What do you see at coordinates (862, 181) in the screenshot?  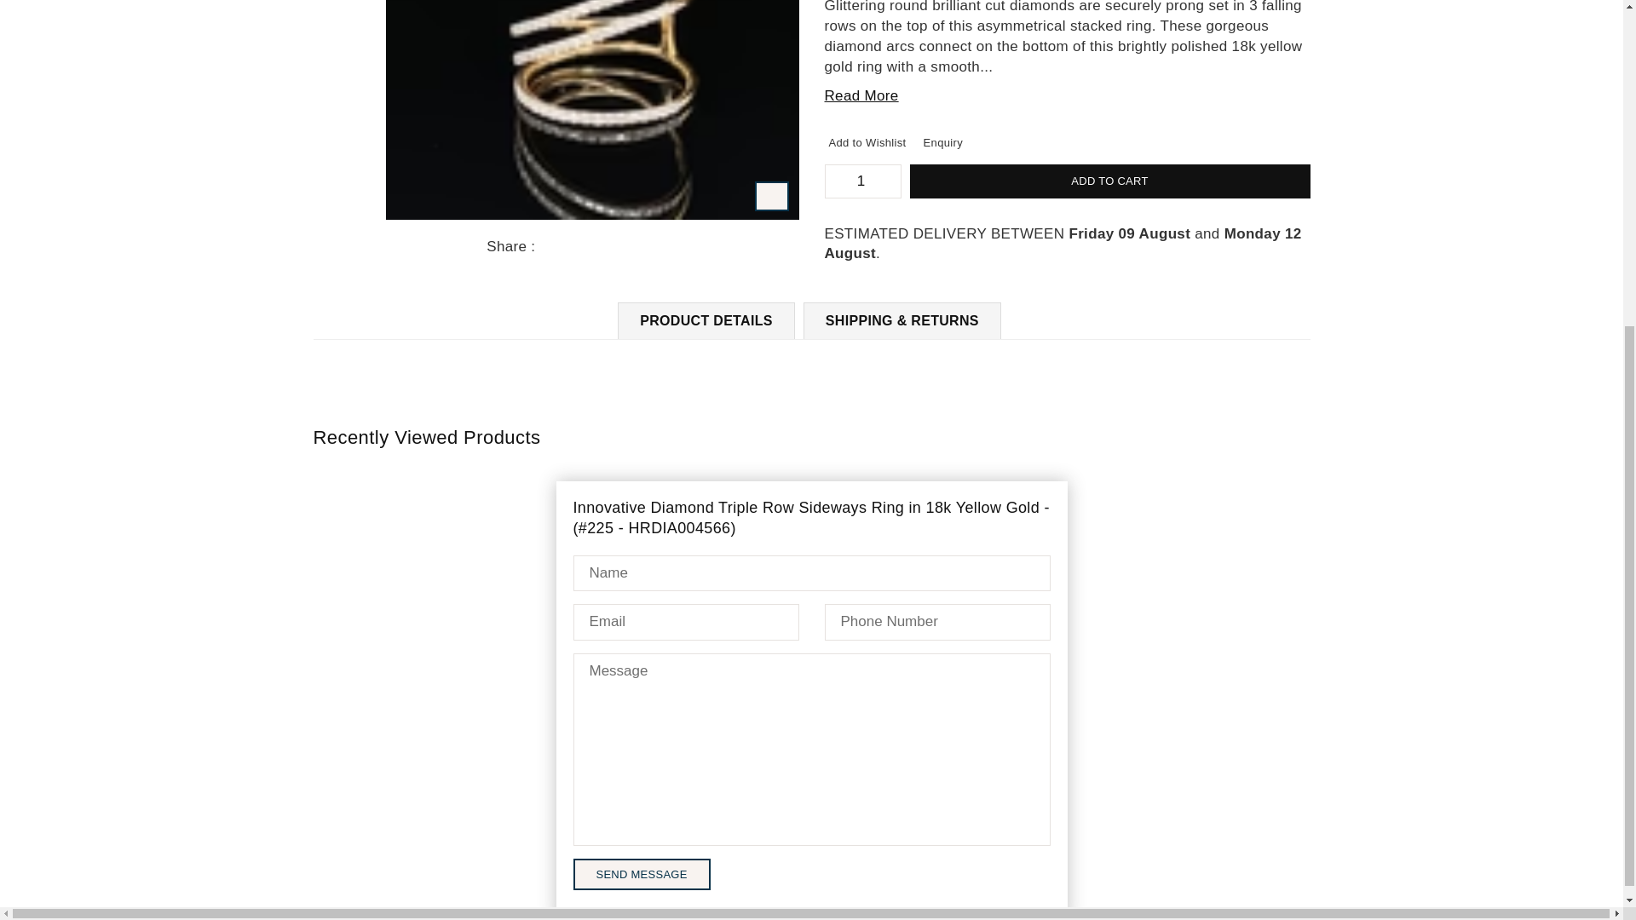 I see `Quantity` at bounding box center [862, 181].